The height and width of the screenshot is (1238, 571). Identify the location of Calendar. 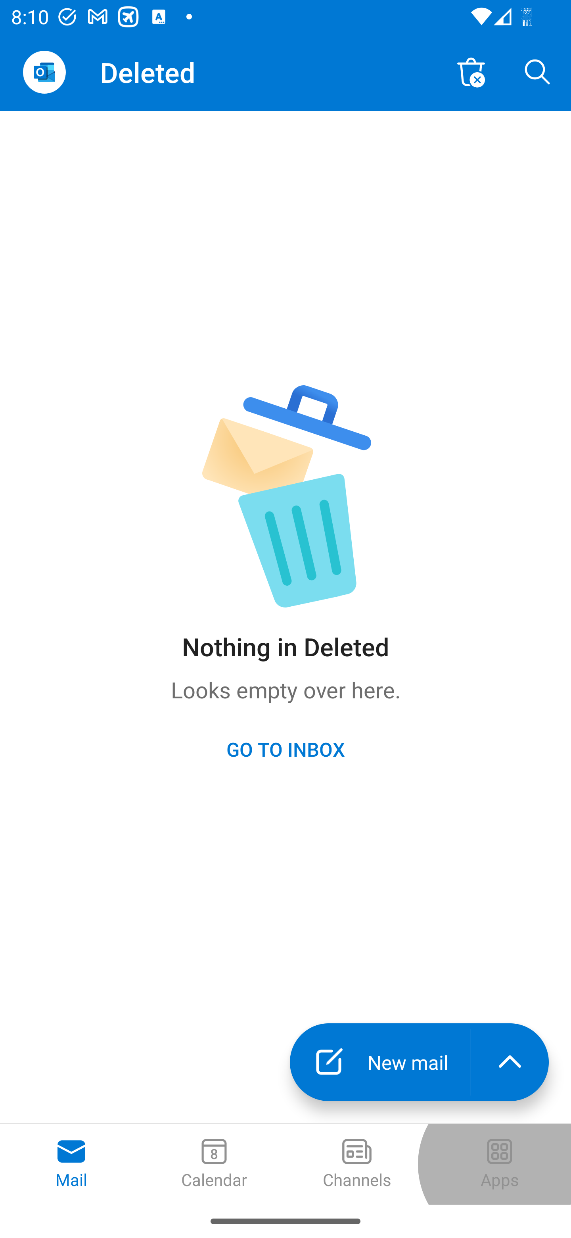
(214, 1164).